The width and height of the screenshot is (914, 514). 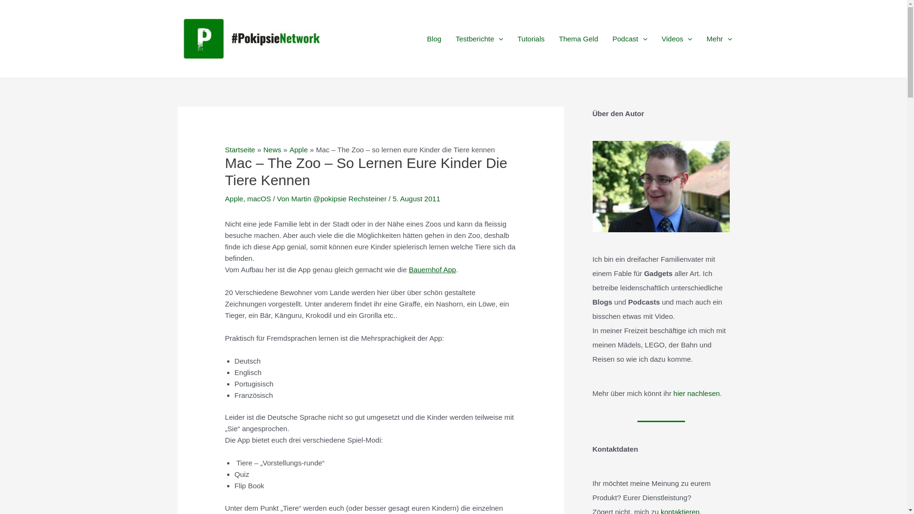 What do you see at coordinates (234, 199) in the screenshot?
I see `Apple` at bounding box center [234, 199].